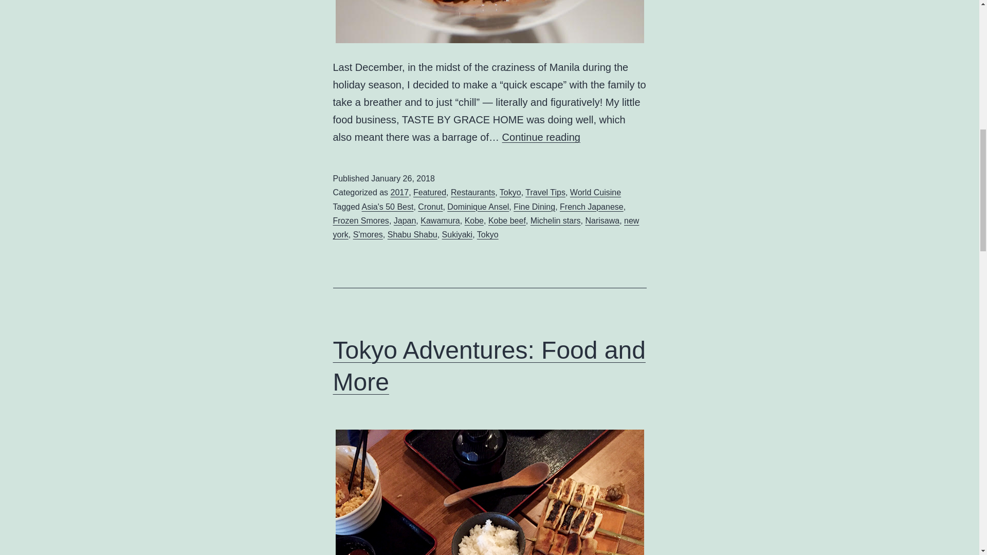 The height and width of the screenshot is (555, 987). What do you see at coordinates (412, 234) in the screenshot?
I see `Shabu Shabu` at bounding box center [412, 234].